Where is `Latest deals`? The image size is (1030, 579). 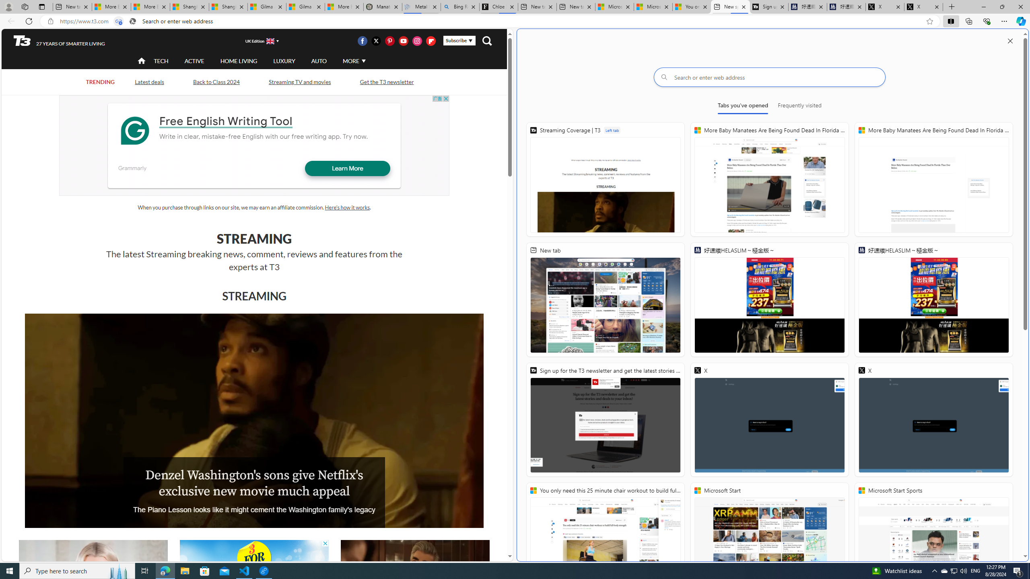
Latest deals is located at coordinates (150, 82).